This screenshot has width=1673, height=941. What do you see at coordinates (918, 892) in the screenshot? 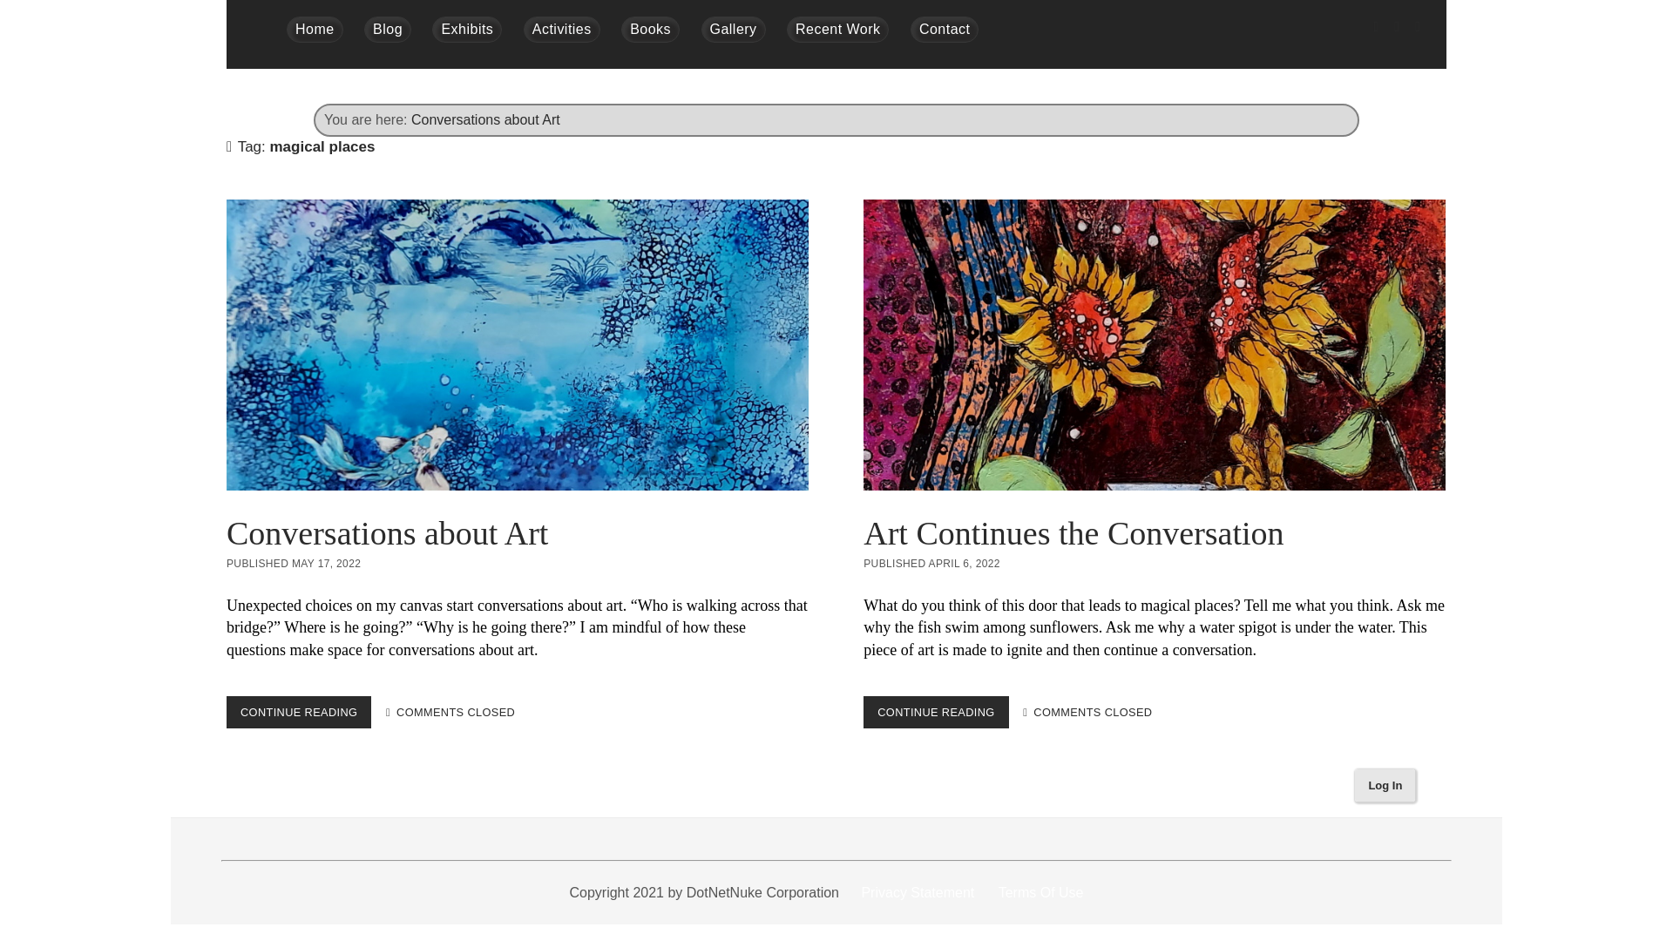
I see `Privacy Statement` at bounding box center [918, 892].